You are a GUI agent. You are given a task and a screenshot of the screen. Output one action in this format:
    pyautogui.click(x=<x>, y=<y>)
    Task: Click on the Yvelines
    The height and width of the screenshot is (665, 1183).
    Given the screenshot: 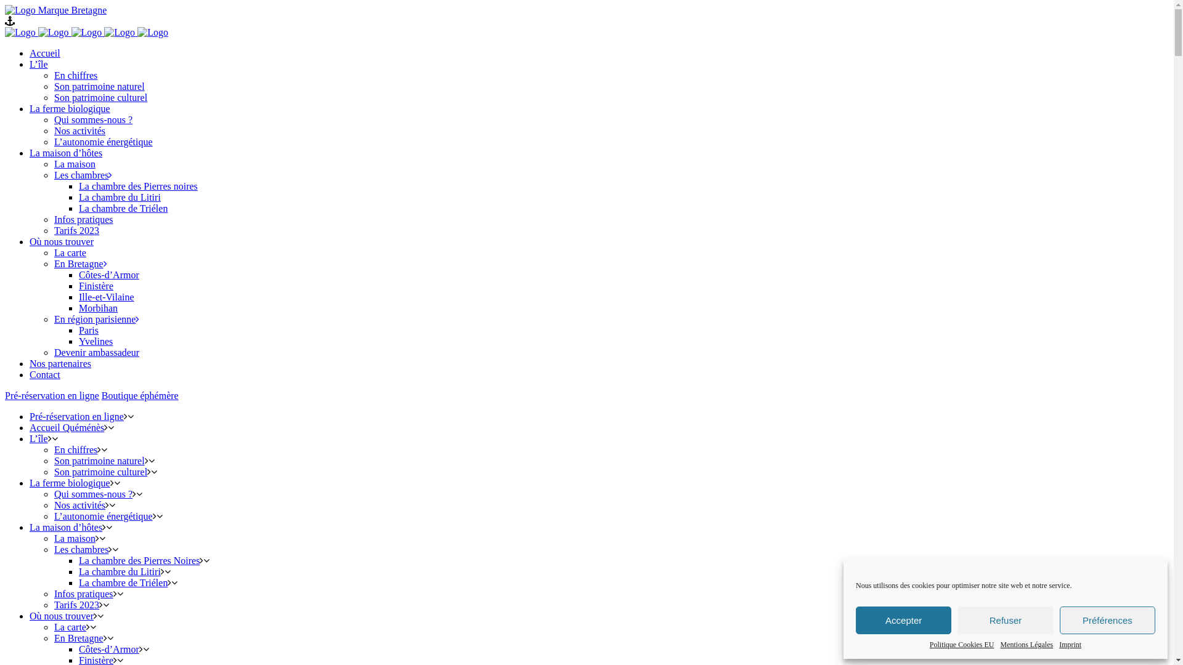 What is the action you would take?
    pyautogui.click(x=96, y=341)
    